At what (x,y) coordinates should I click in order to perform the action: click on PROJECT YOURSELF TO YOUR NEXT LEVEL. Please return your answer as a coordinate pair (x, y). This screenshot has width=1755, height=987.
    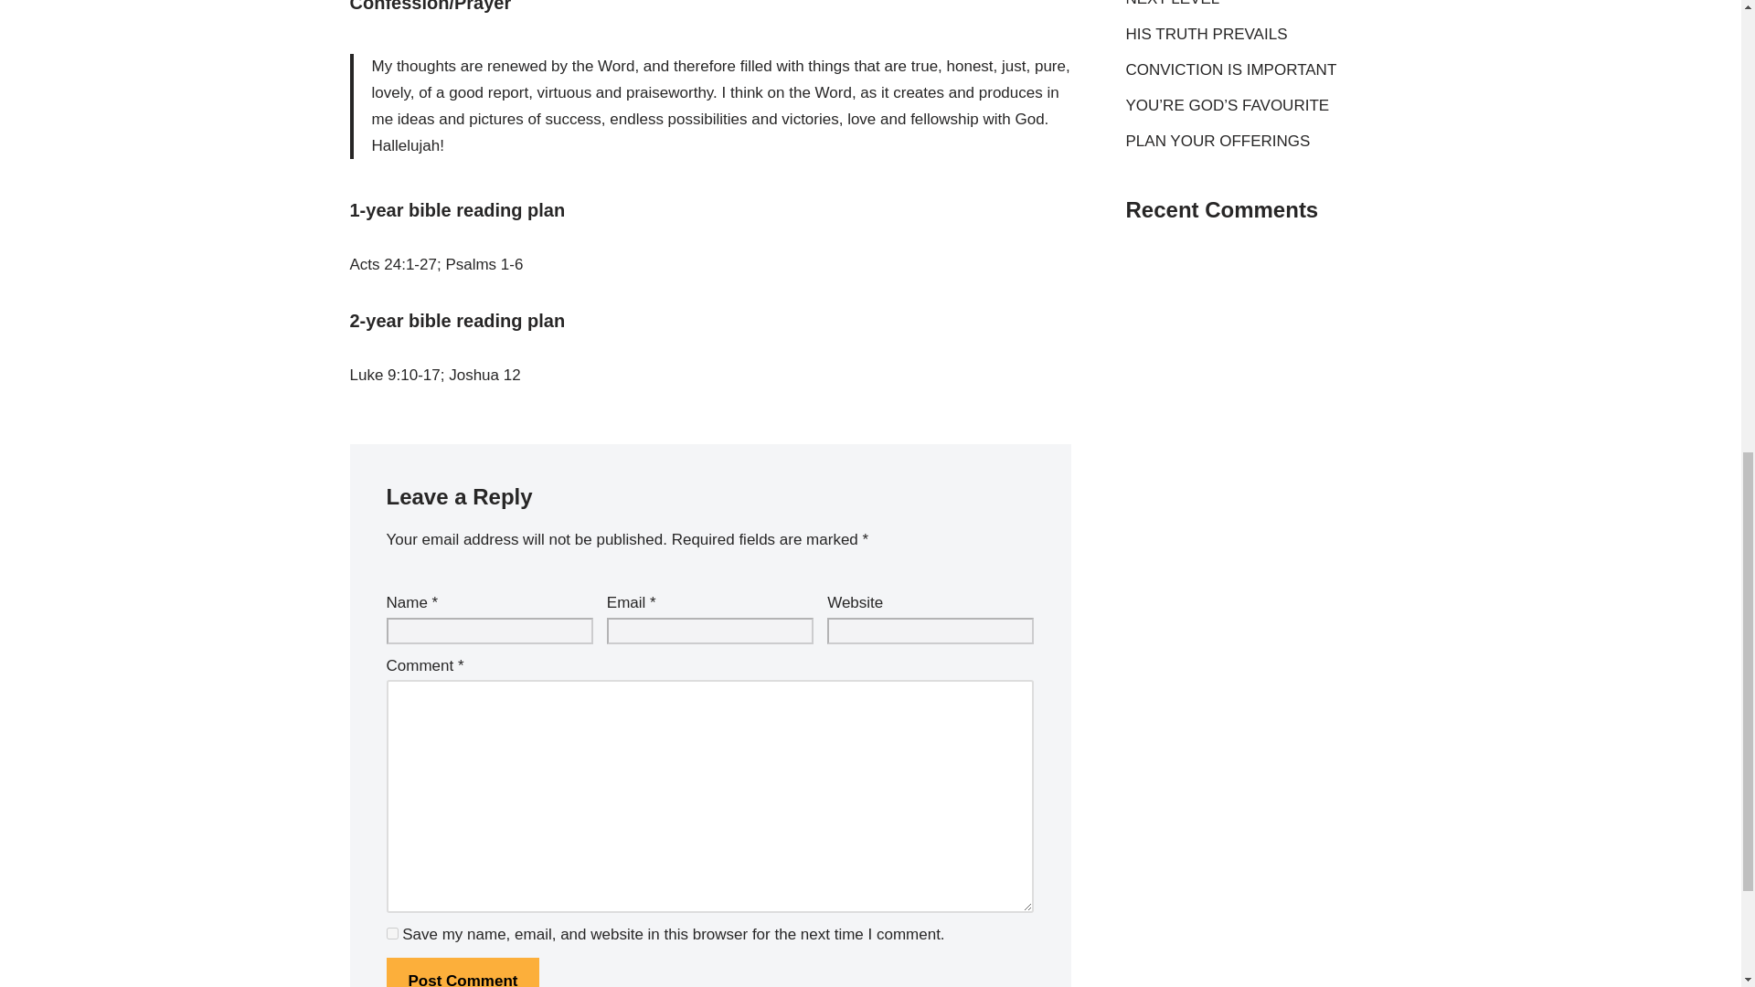
    Looking at the image, I should click on (1243, 4).